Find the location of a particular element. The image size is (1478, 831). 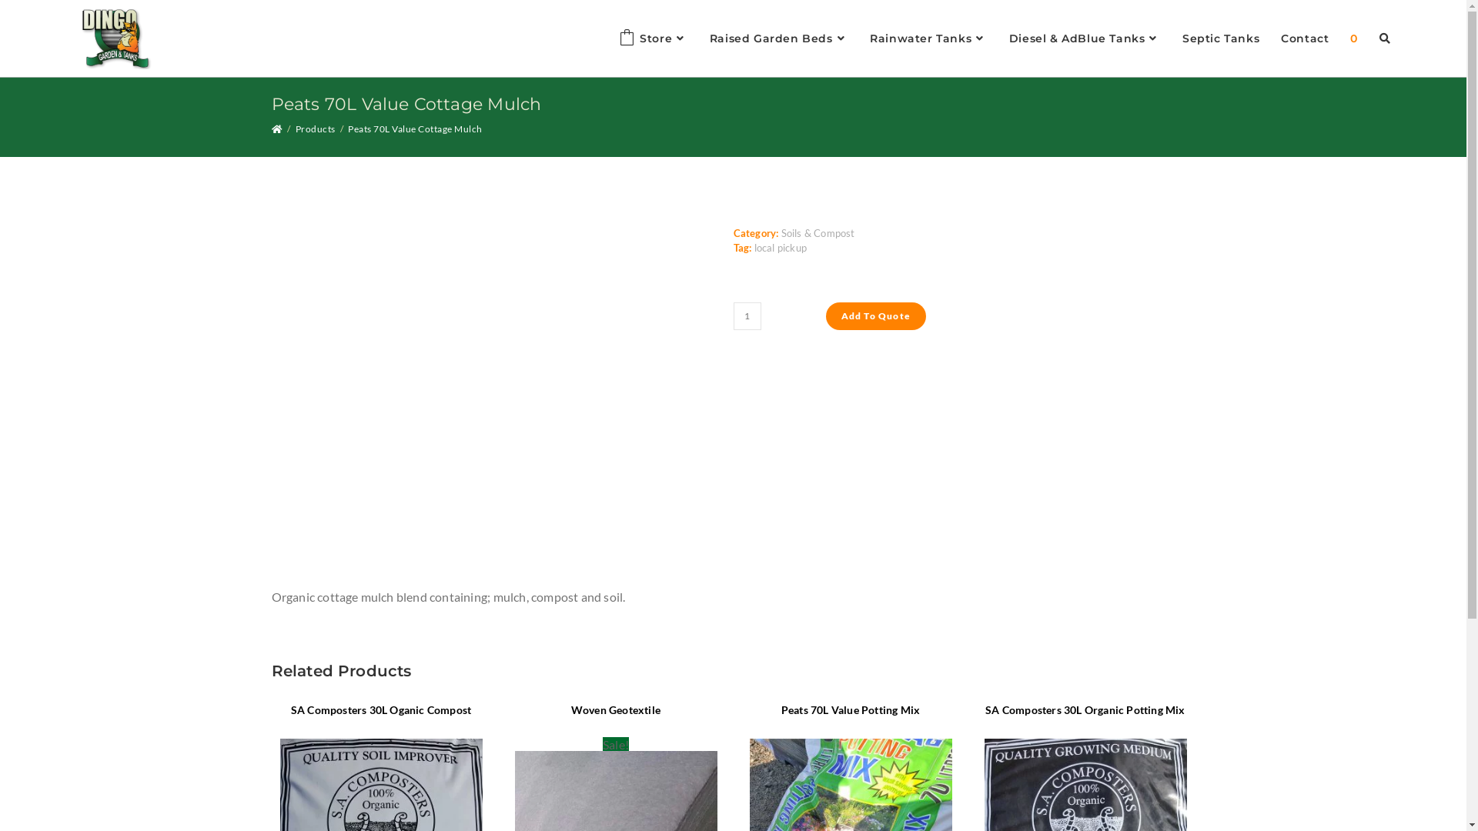

Raised Garden Beds is located at coordinates (779, 38).